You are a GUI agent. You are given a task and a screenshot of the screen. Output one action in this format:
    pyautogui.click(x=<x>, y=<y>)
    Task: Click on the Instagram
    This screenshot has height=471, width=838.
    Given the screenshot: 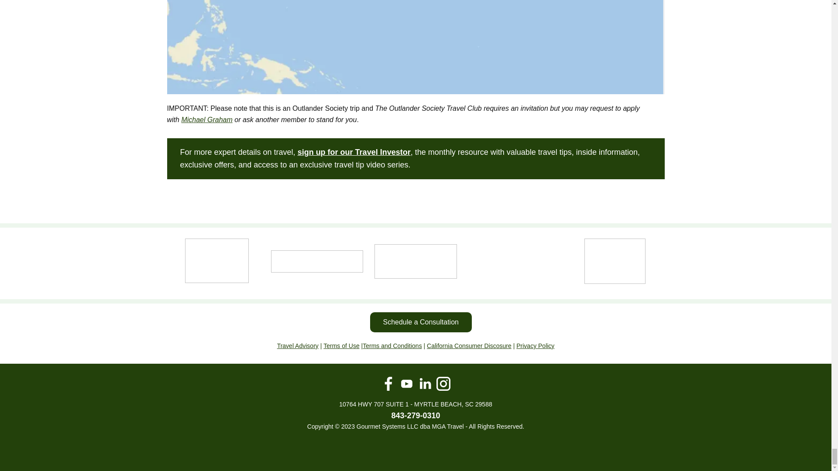 What is the action you would take?
    pyautogui.click(x=443, y=384)
    